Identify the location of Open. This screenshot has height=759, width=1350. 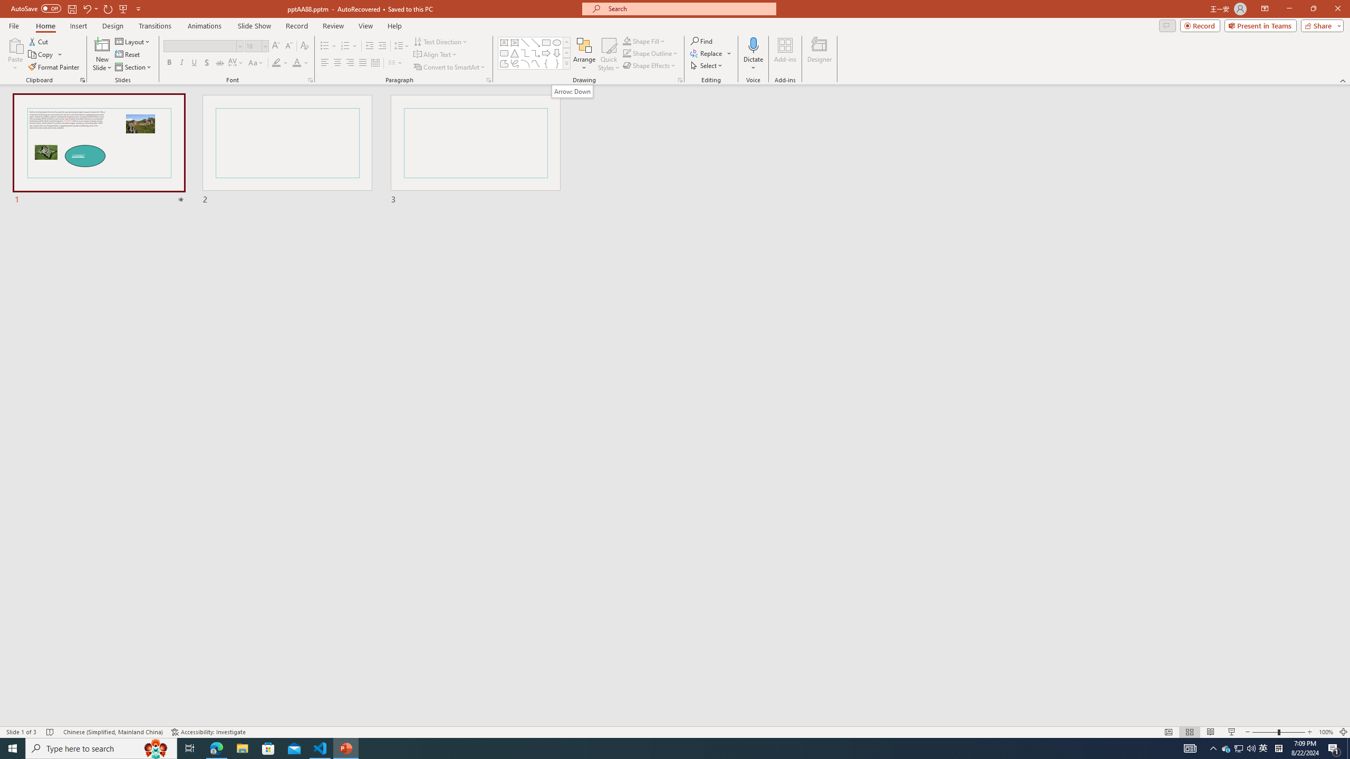
(265, 45).